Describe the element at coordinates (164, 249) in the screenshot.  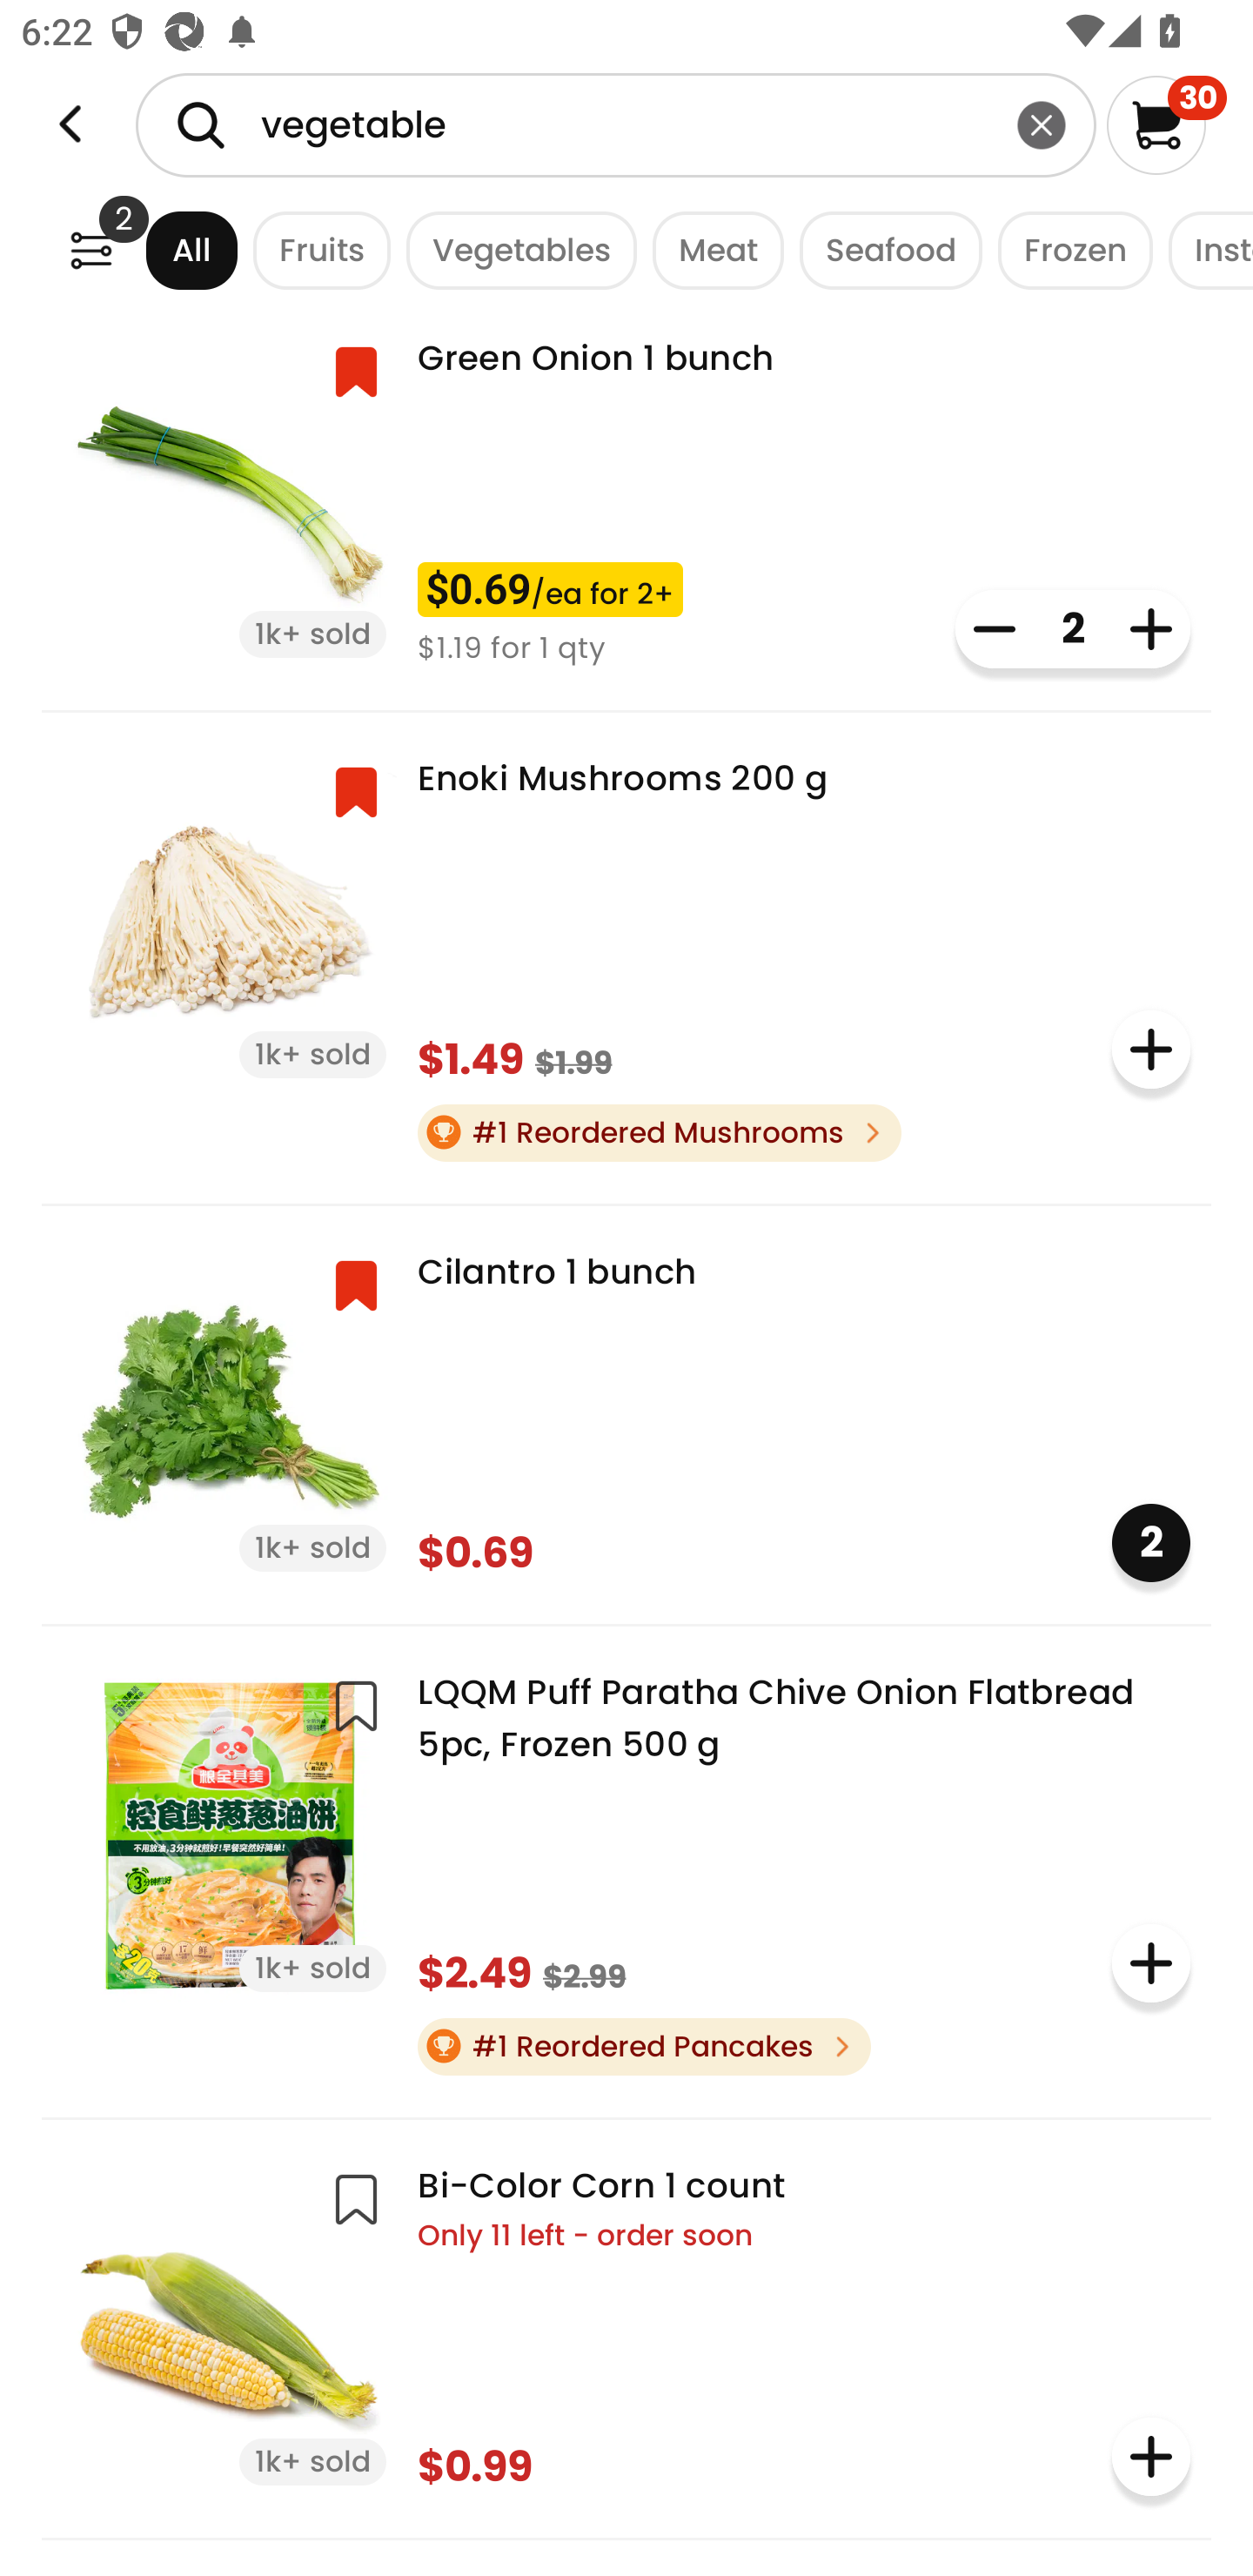
I see `All` at that location.